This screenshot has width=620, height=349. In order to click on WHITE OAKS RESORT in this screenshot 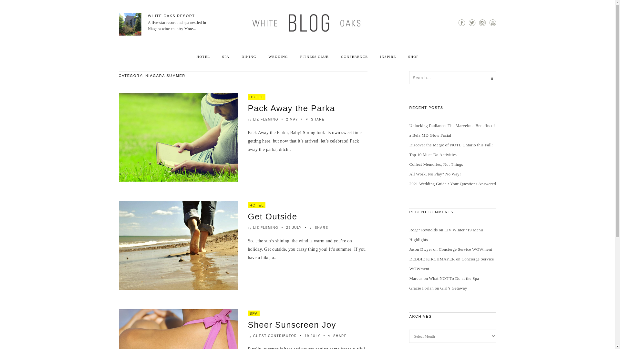, I will do `click(171, 16)`.